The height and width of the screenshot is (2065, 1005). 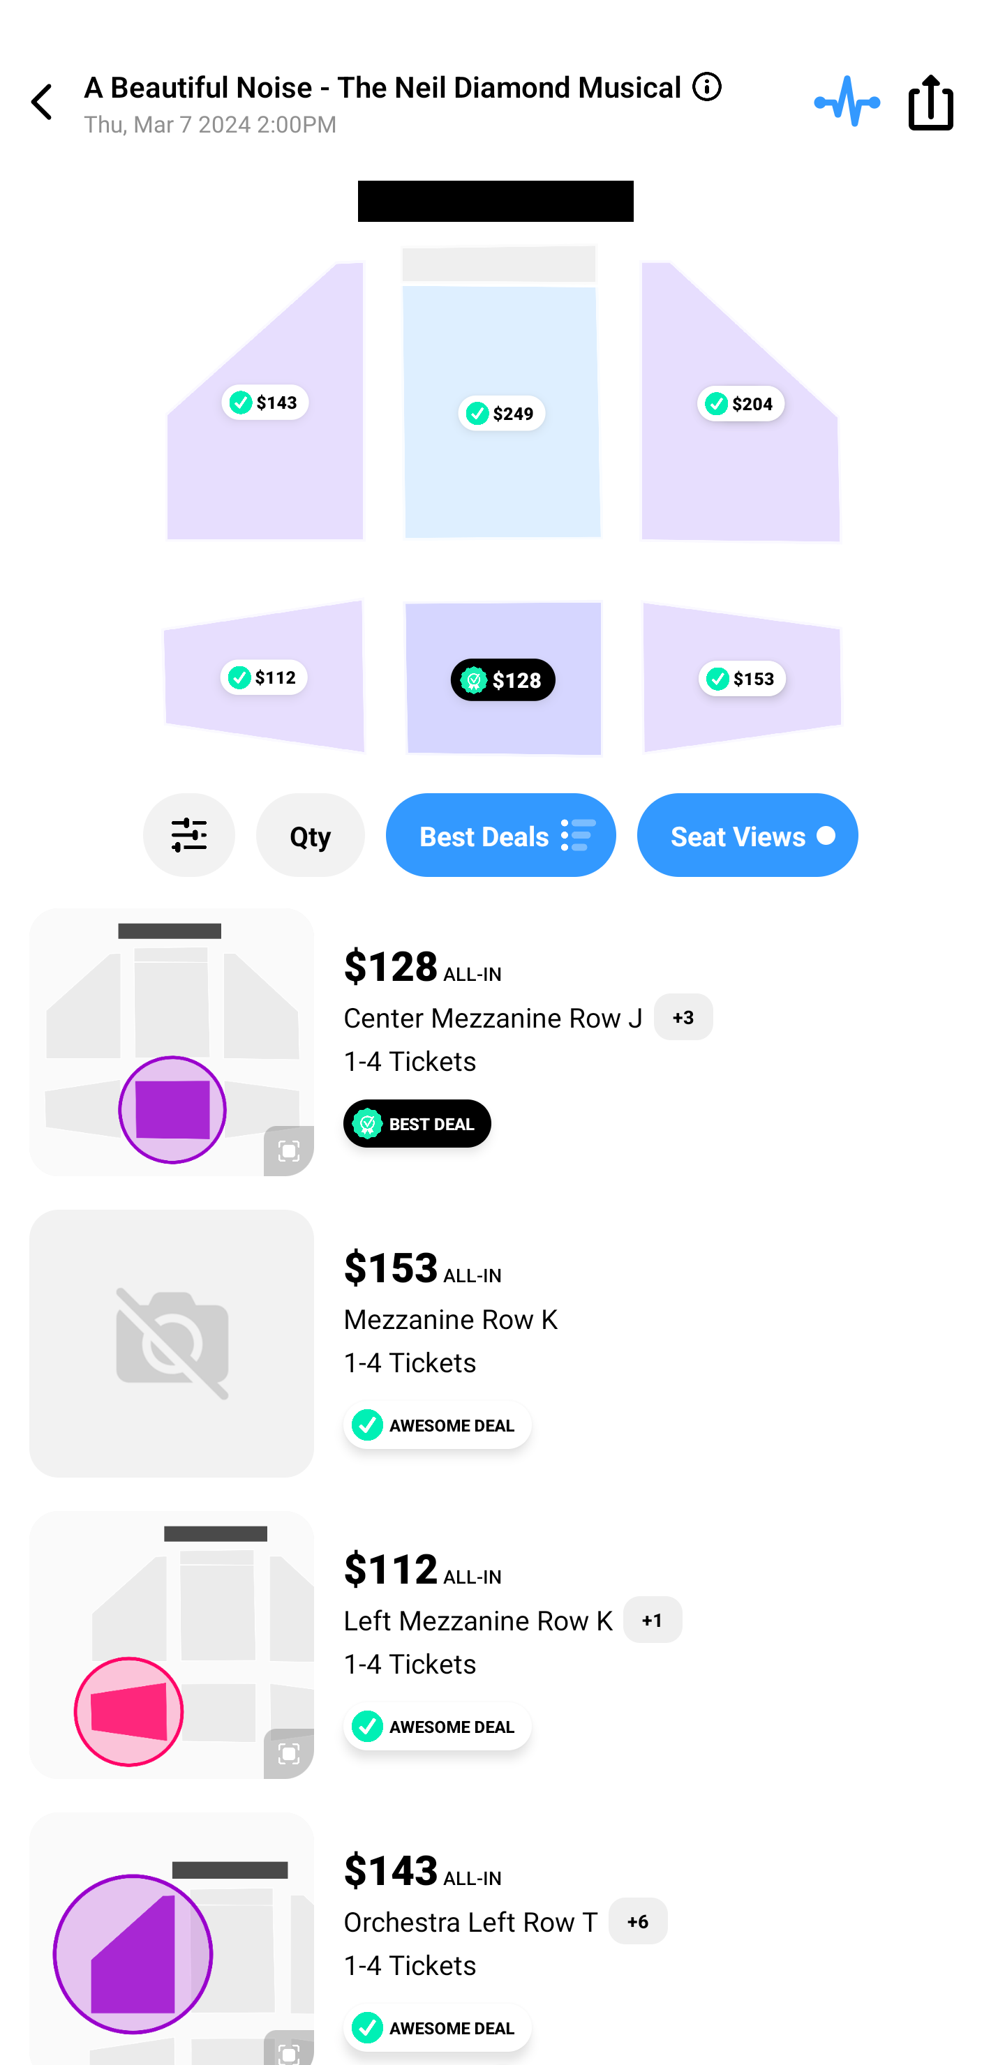 What do you see at coordinates (417, 1123) in the screenshot?
I see `BEST DEAL` at bounding box center [417, 1123].